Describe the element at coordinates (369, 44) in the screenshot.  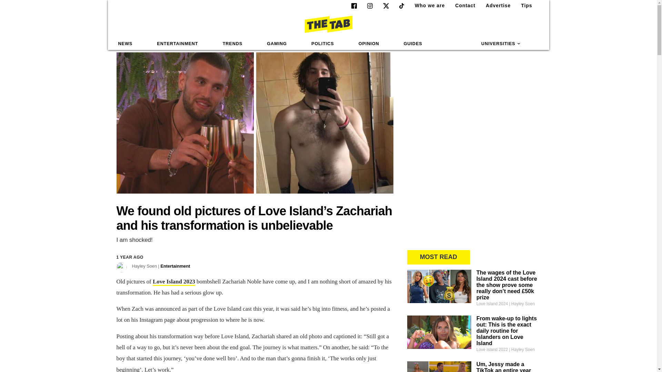
I see `OPINION` at that location.